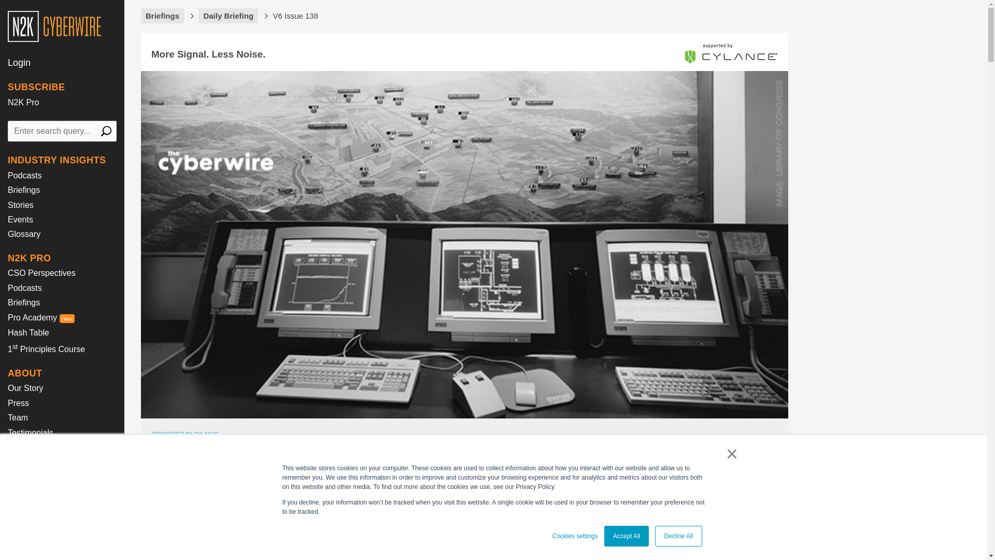  Describe the element at coordinates (25, 388) in the screenshot. I see `Our Story` at that location.